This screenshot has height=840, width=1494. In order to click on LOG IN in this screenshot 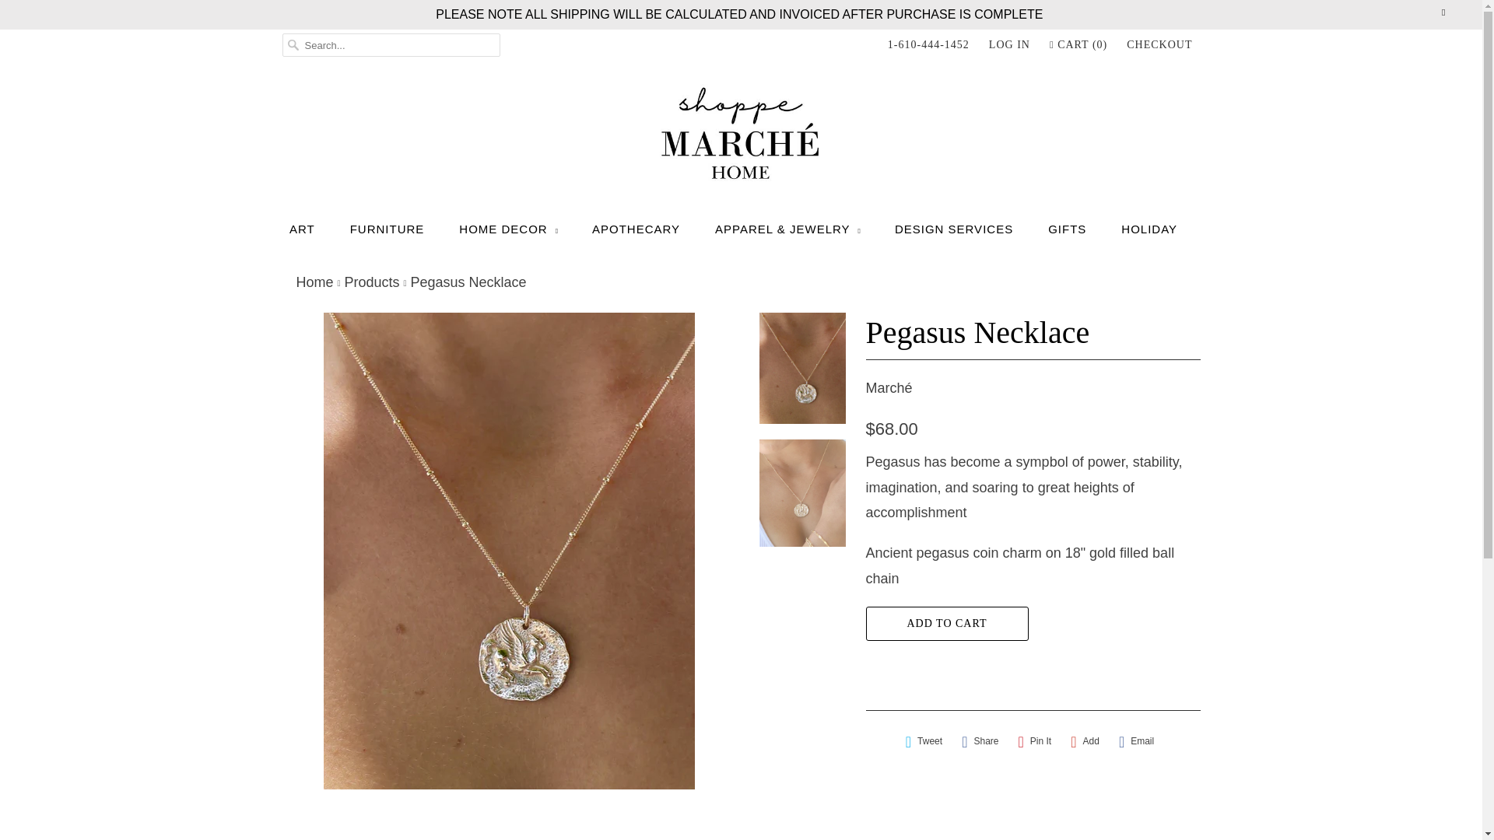, I will do `click(1010, 45)`.